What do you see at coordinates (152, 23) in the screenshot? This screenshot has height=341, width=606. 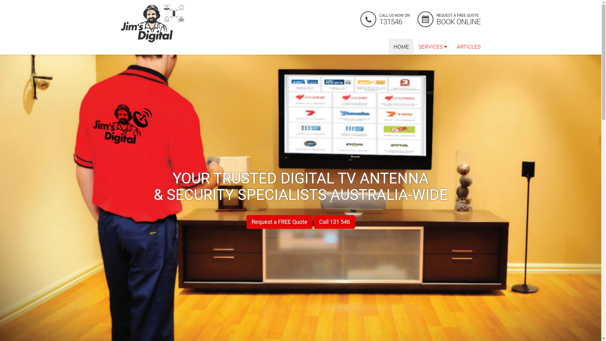 I see `jims-digital-logo` at bounding box center [152, 23].